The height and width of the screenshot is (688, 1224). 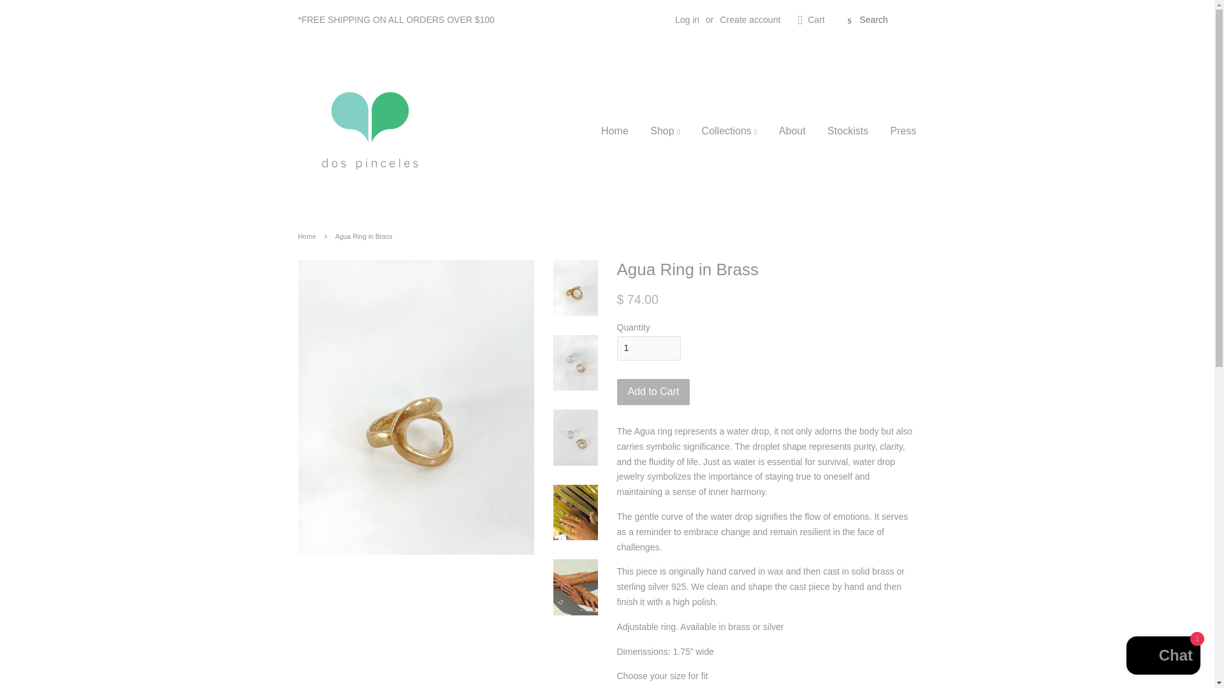 What do you see at coordinates (816, 20) in the screenshot?
I see `Cart` at bounding box center [816, 20].